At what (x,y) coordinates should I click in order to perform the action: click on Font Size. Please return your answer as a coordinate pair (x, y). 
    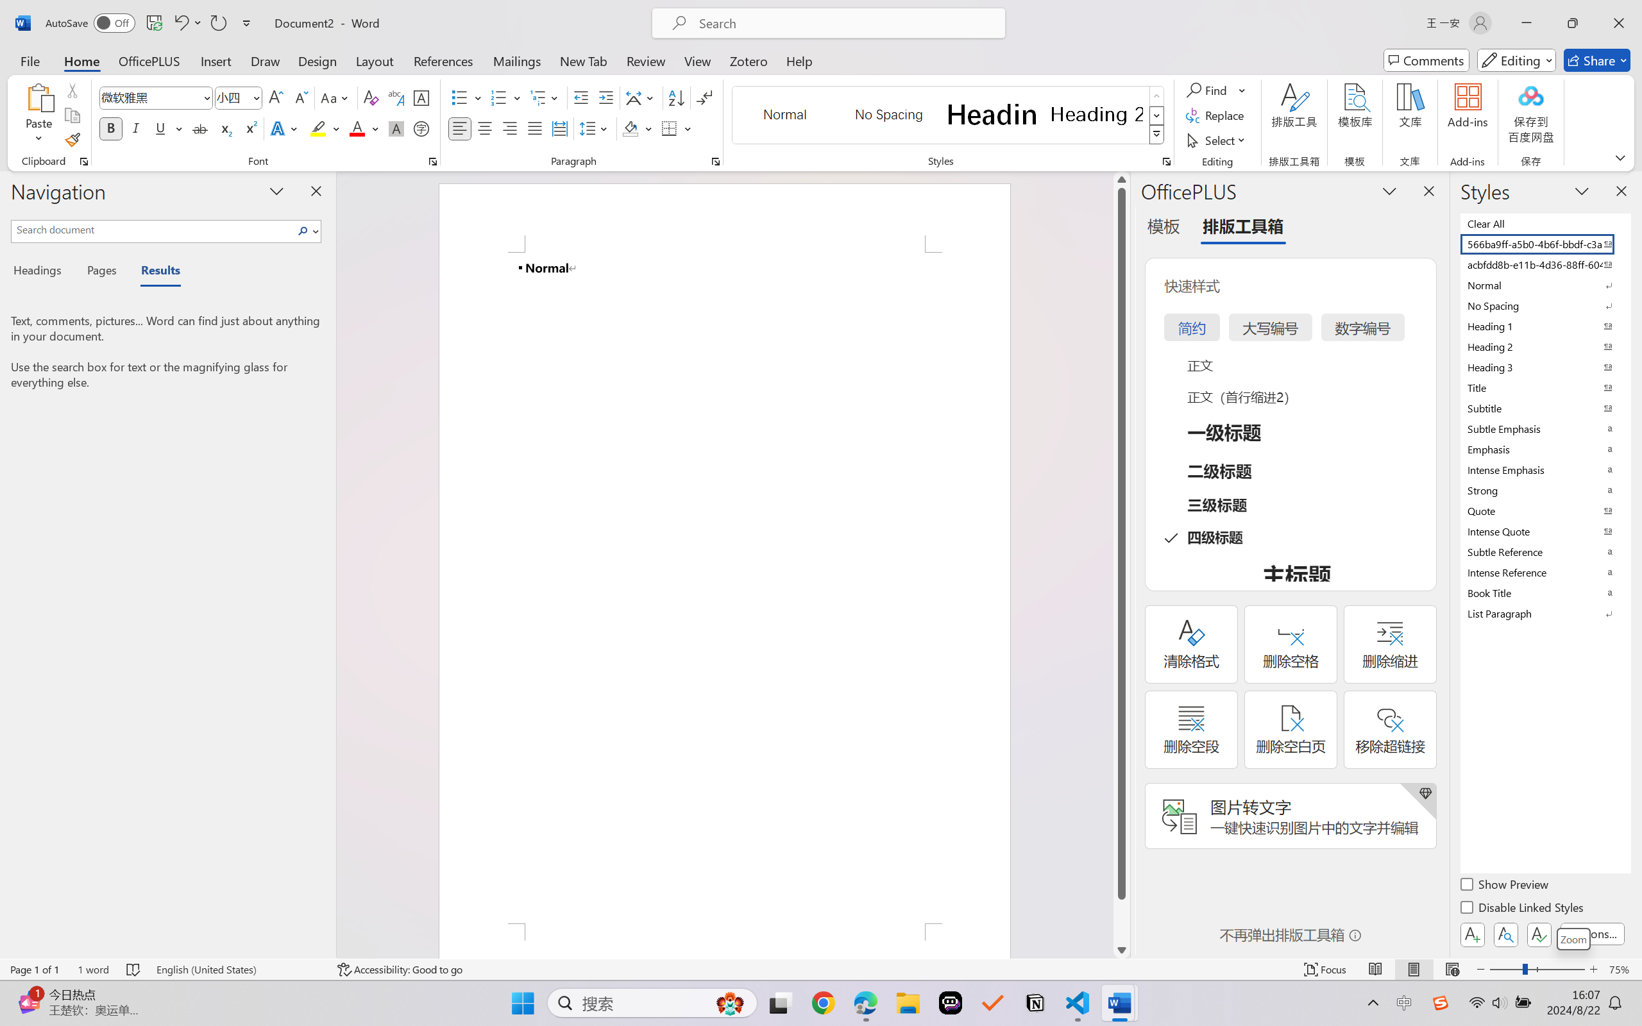
    Looking at the image, I should click on (232, 97).